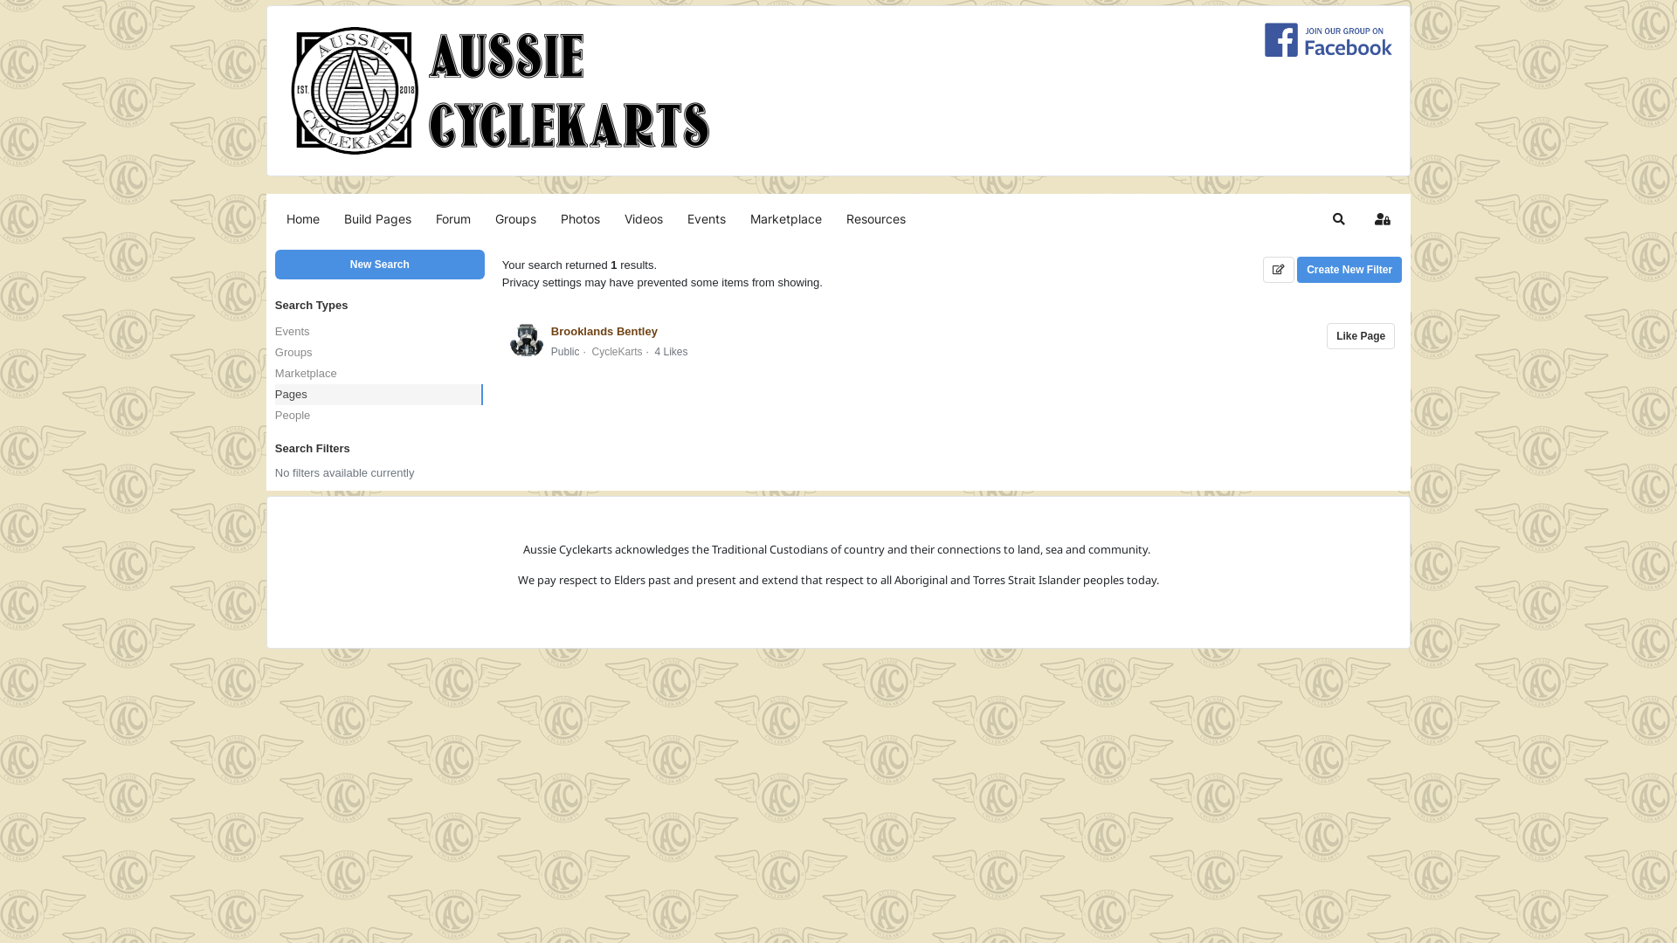 This screenshot has height=943, width=1677. What do you see at coordinates (377, 219) in the screenshot?
I see `Build Pages` at bounding box center [377, 219].